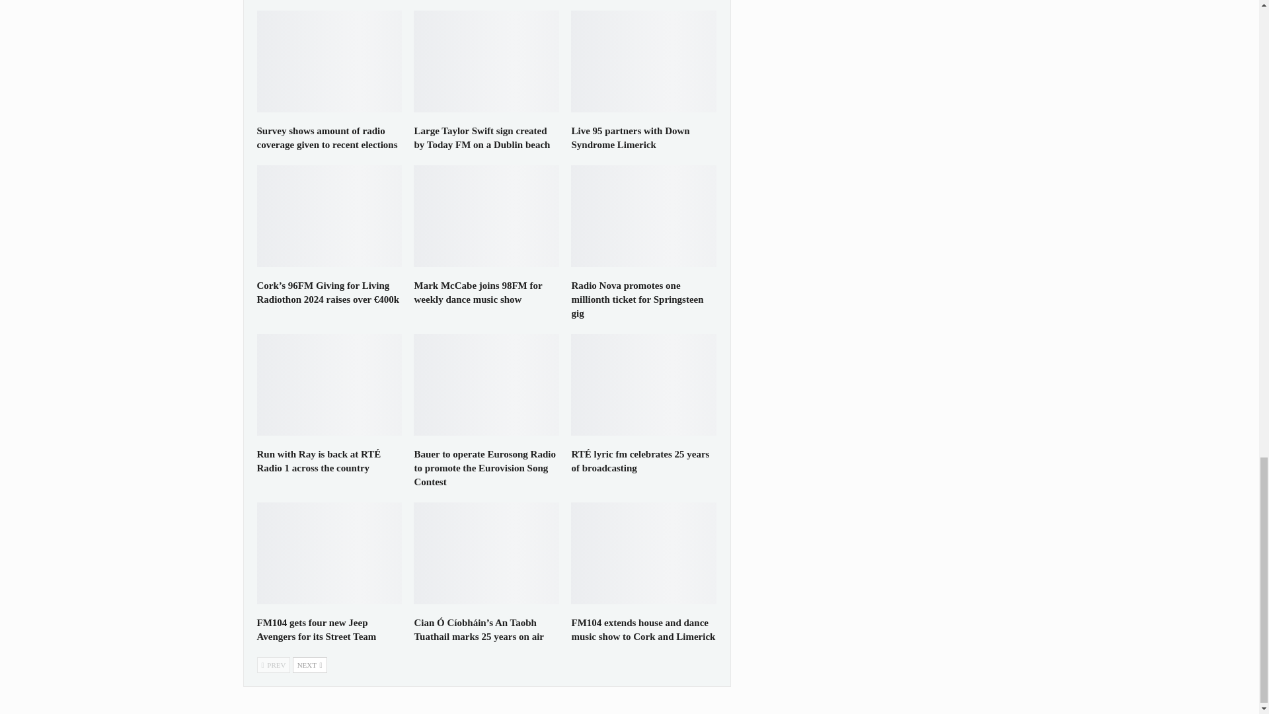 The width and height of the screenshot is (1269, 714). Describe the element at coordinates (644, 61) in the screenshot. I see `Live 95 partners with Down Syndrome Limerick` at that location.